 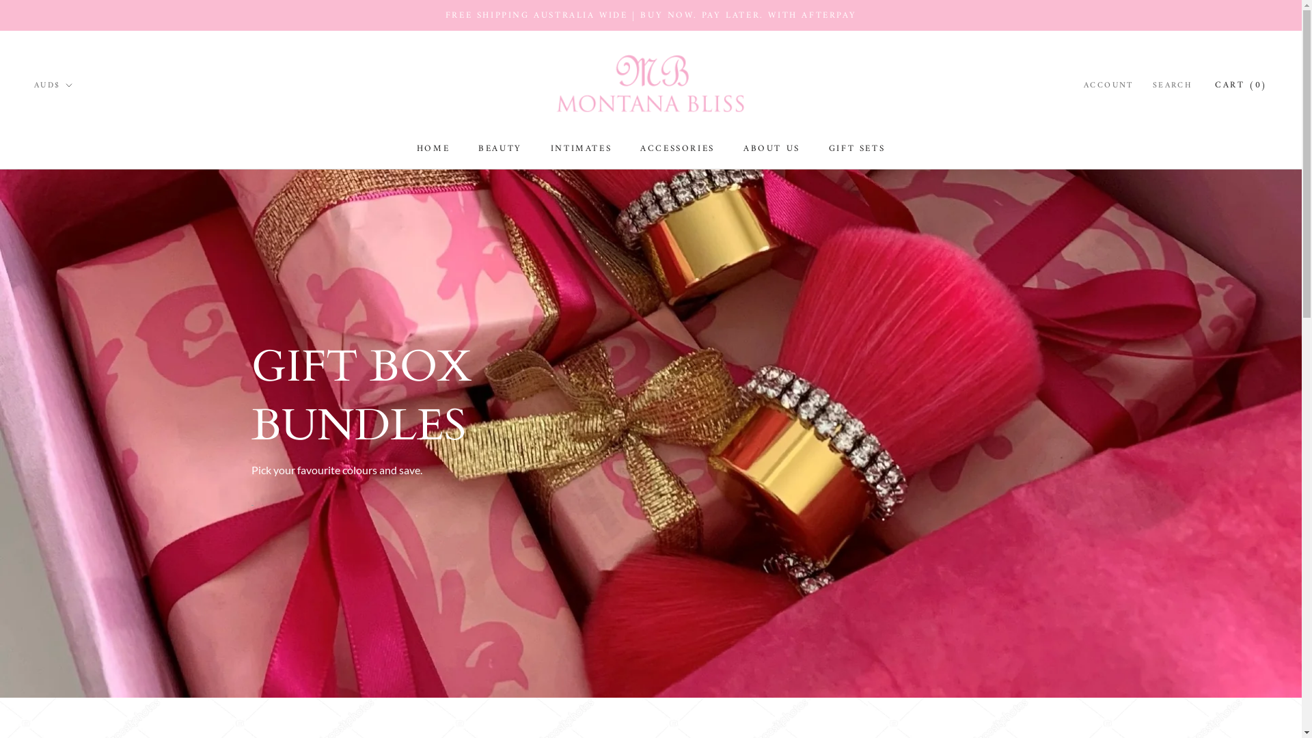 What do you see at coordinates (81, 625) in the screenshot?
I see `DJF` at bounding box center [81, 625].